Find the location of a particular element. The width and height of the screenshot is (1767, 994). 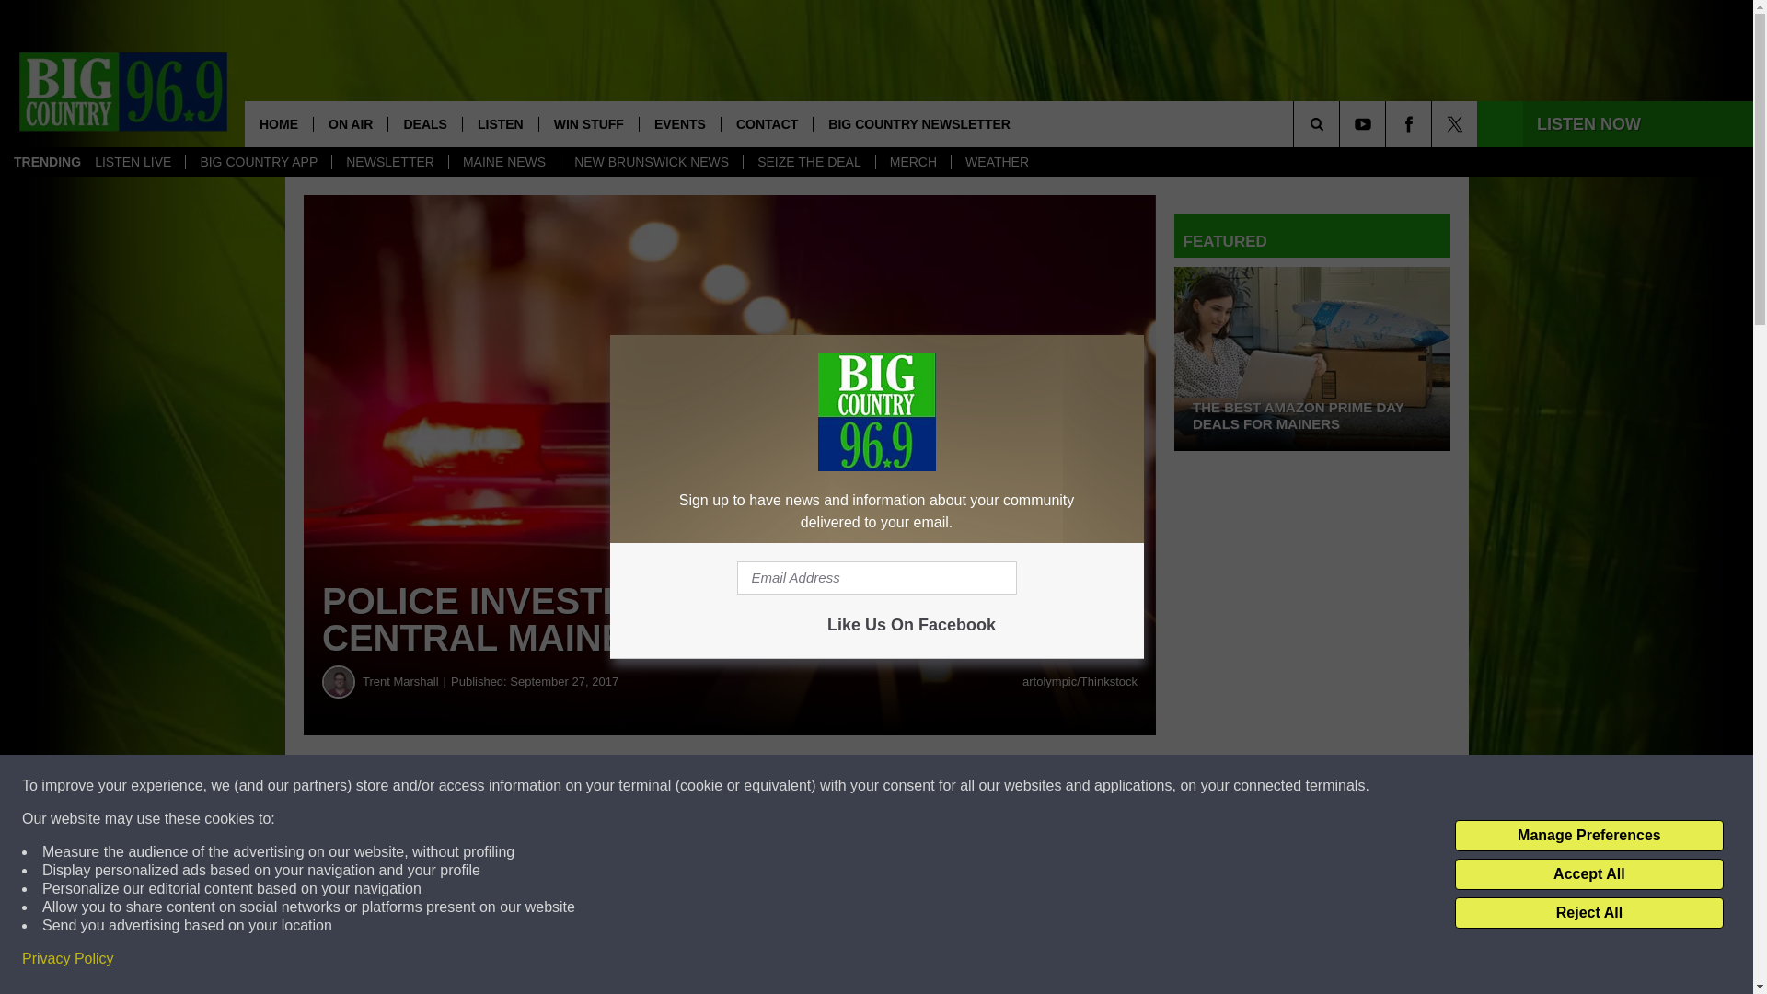

MAINE NEWS is located at coordinates (504, 162).